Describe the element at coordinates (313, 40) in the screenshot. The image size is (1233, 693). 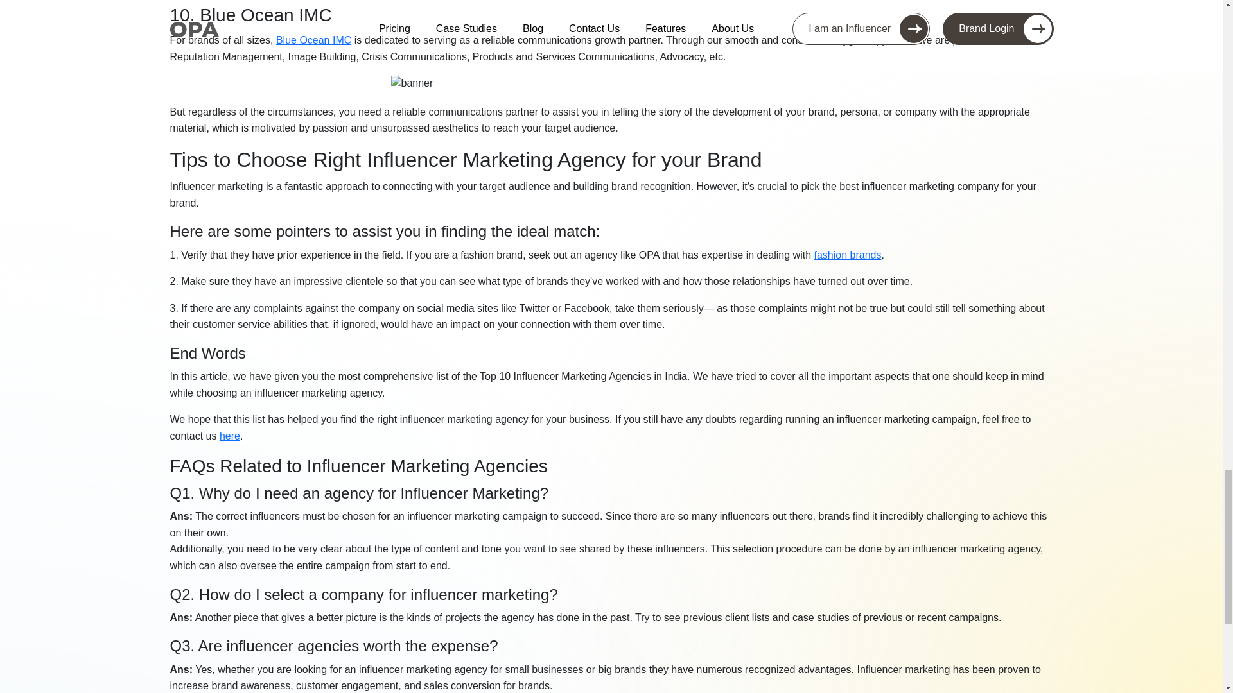
I see `Blue Ocean IMC` at that location.